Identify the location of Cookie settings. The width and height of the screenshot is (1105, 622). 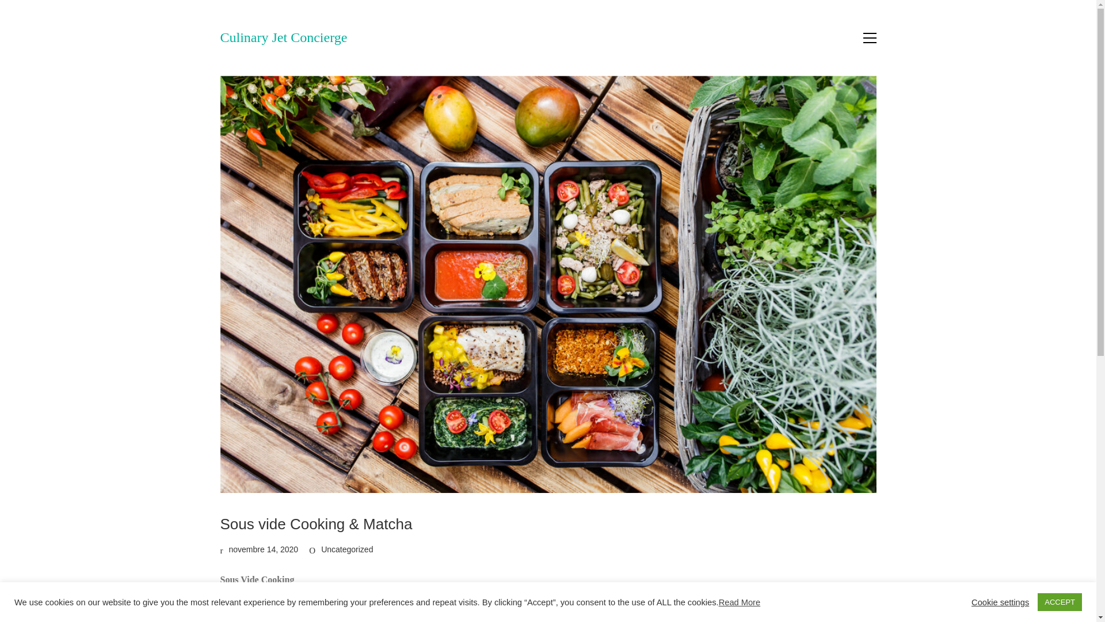
(1000, 601).